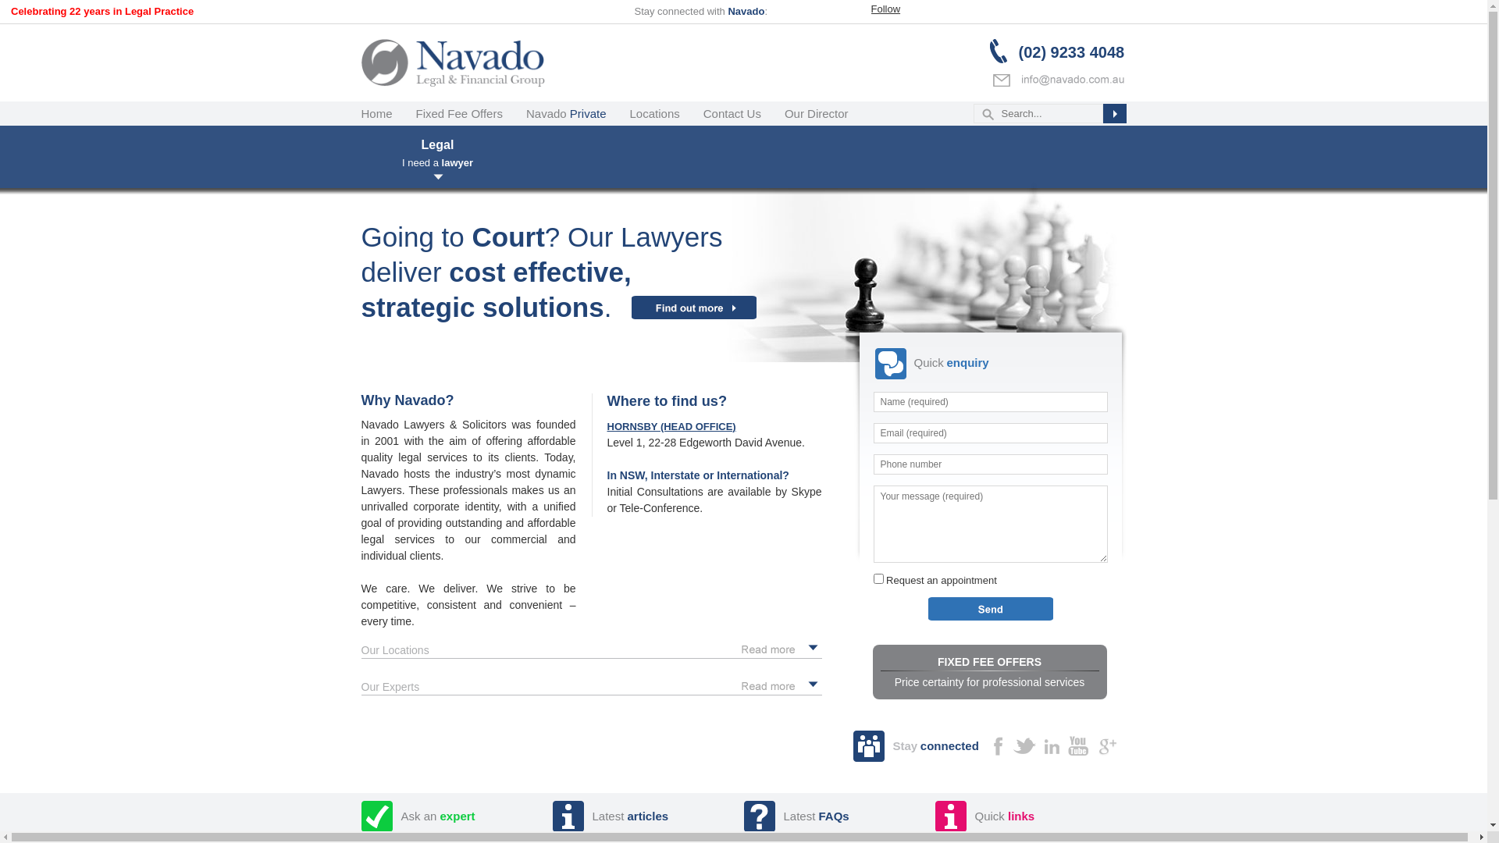  What do you see at coordinates (671, 426) in the screenshot?
I see `HORNSBY (HEAD OFFICE)` at bounding box center [671, 426].